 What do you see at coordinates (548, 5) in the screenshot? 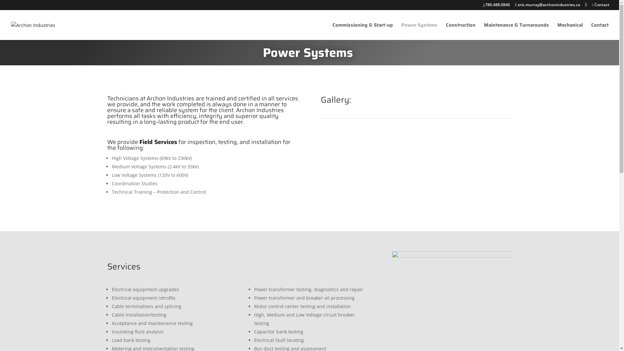
I see `eric.murray@archonindustries.ca` at bounding box center [548, 5].